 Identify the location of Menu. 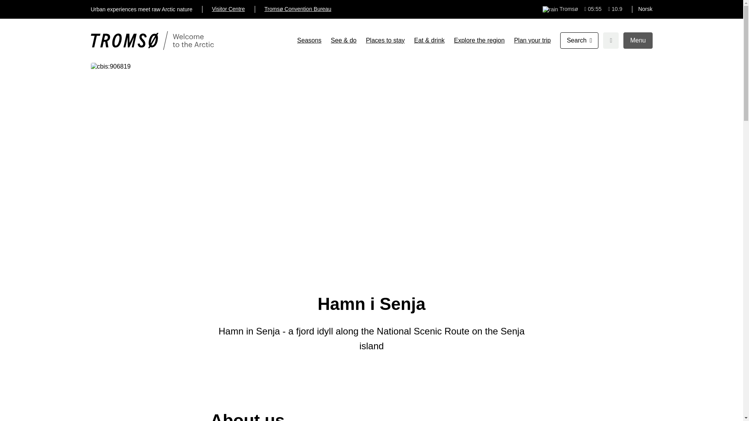
(637, 41).